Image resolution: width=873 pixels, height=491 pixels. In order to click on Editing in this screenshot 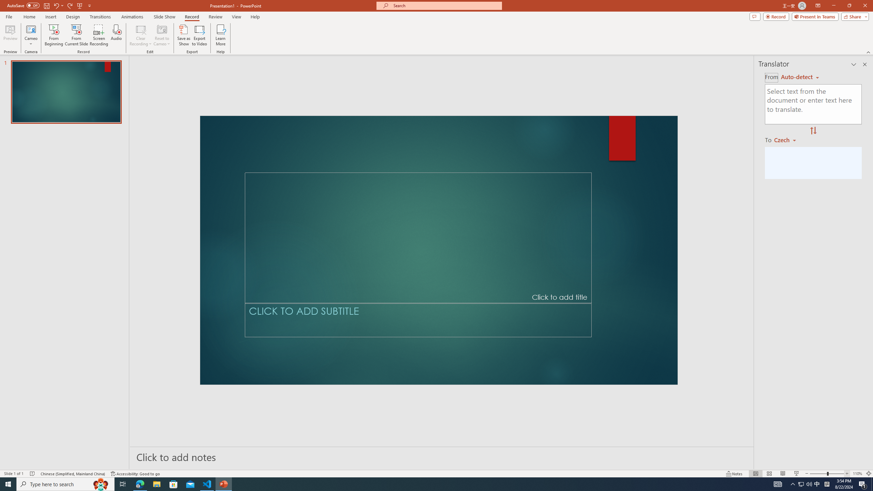, I will do `click(812, 29)`.